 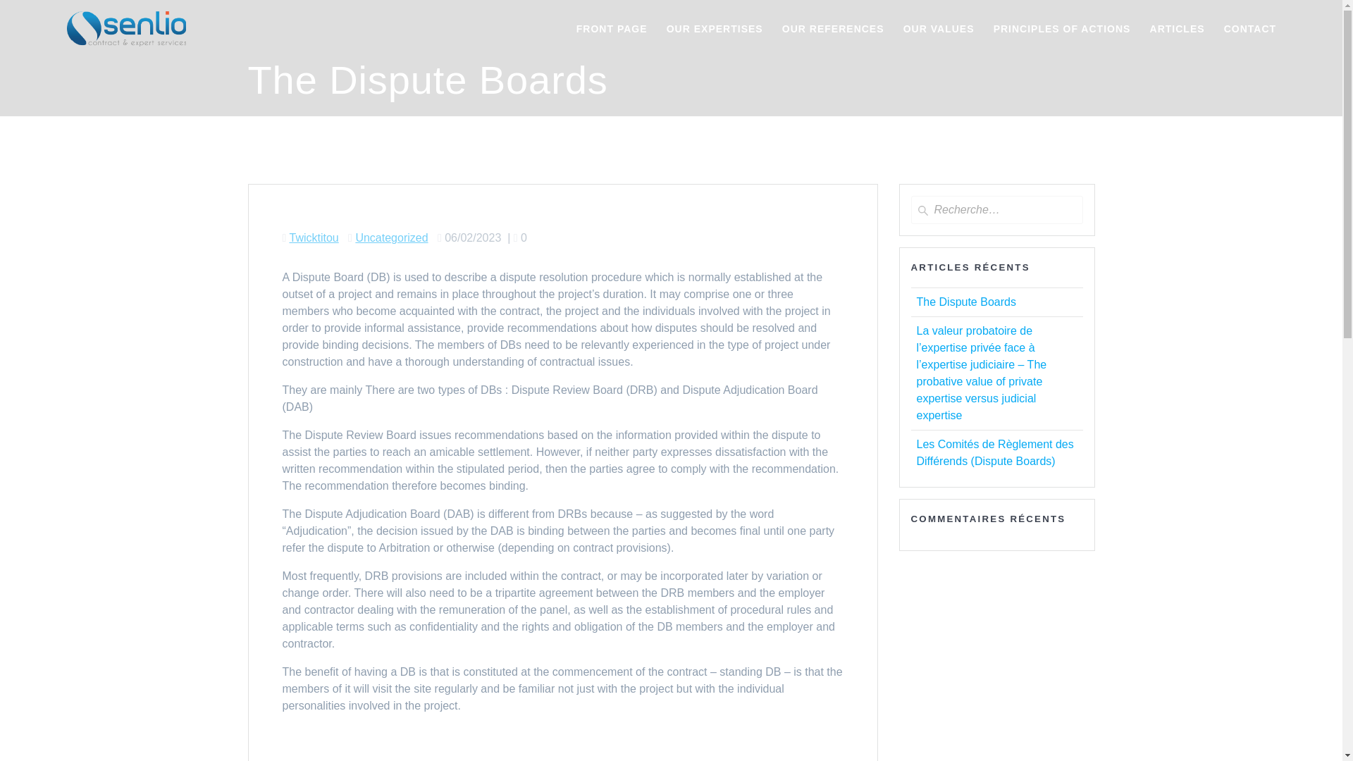 What do you see at coordinates (833, 28) in the screenshot?
I see `OUR REFERENCES` at bounding box center [833, 28].